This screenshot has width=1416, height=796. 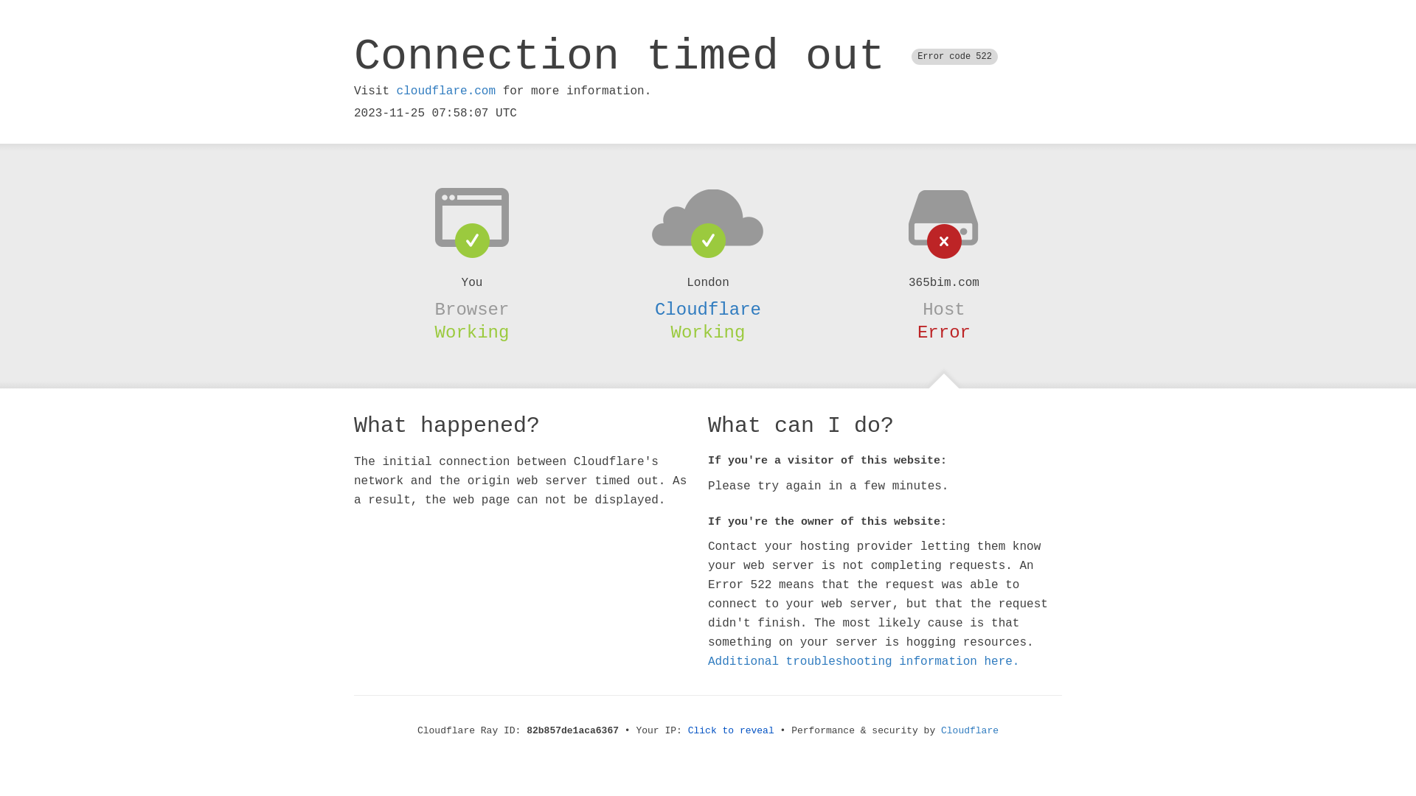 What do you see at coordinates (446, 91) in the screenshot?
I see `cloudflare.com` at bounding box center [446, 91].